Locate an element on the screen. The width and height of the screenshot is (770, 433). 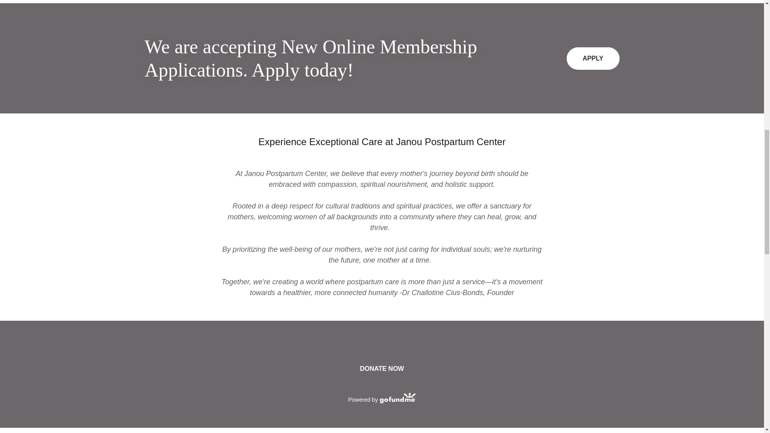
DONATE NOW is located at coordinates (382, 369).